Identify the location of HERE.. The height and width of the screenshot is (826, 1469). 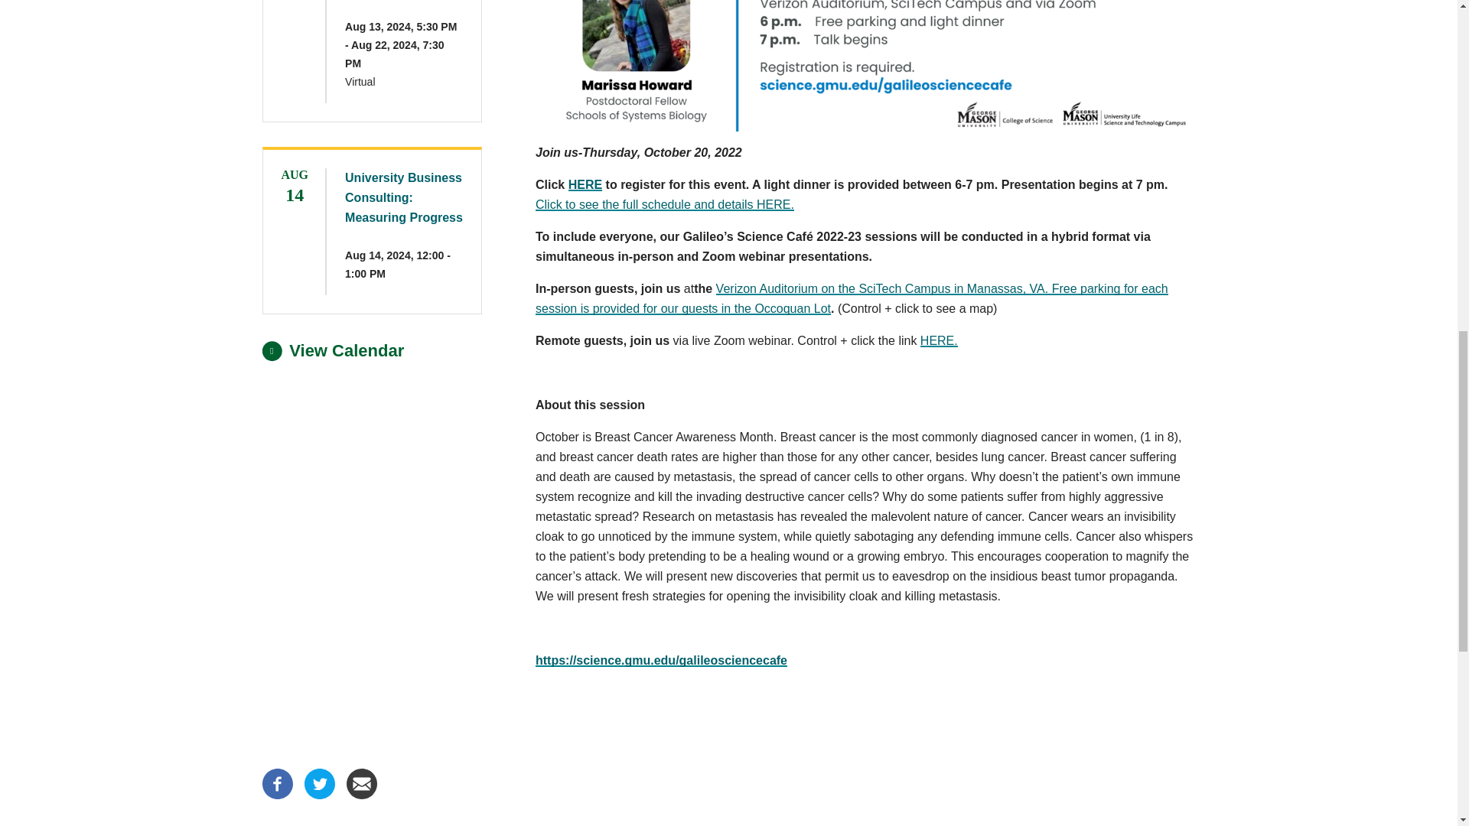
(939, 340).